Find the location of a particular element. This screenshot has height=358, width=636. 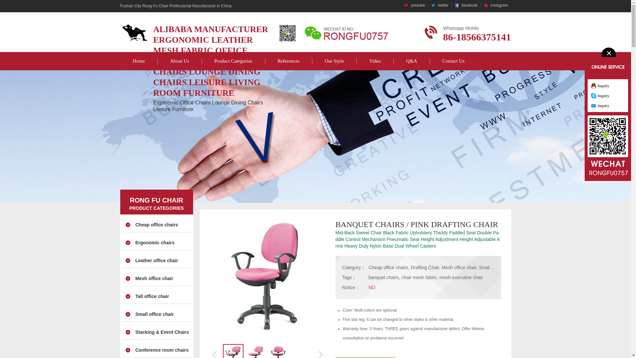

youtube is located at coordinates (415, 5).